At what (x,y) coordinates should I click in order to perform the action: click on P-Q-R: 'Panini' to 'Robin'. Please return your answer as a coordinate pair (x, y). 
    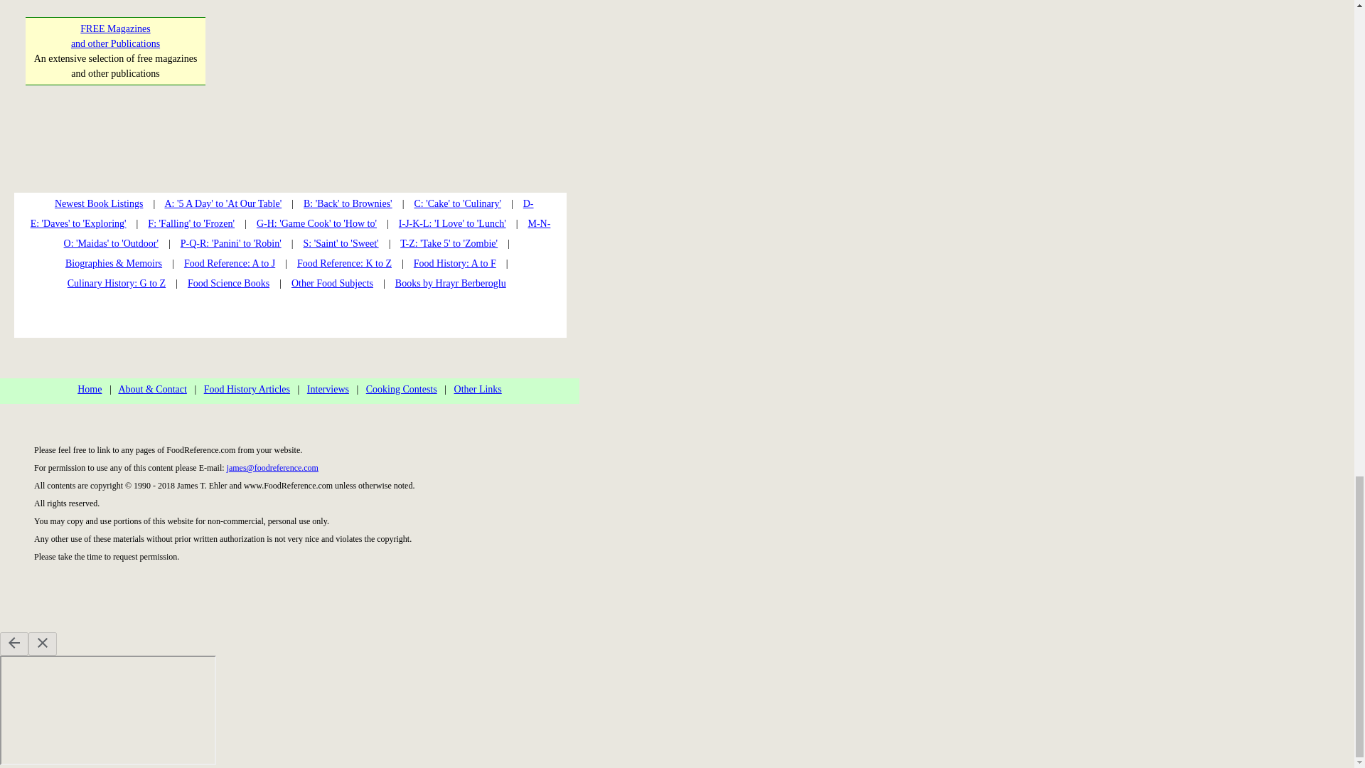
    Looking at the image, I should click on (230, 243).